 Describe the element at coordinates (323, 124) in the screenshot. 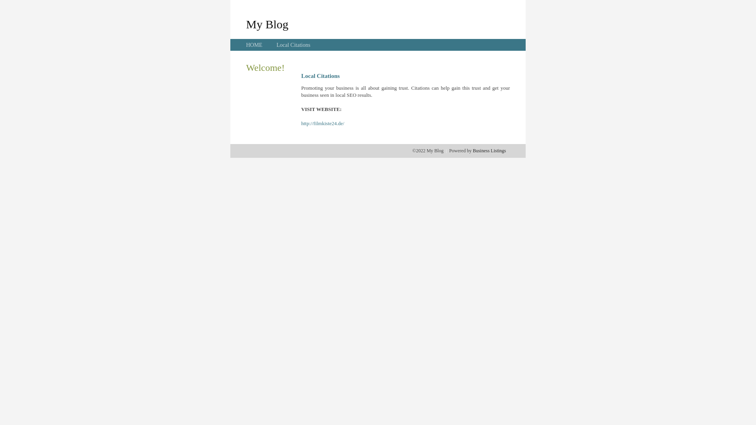

I see `http://filmkiste24.de/` at that location.